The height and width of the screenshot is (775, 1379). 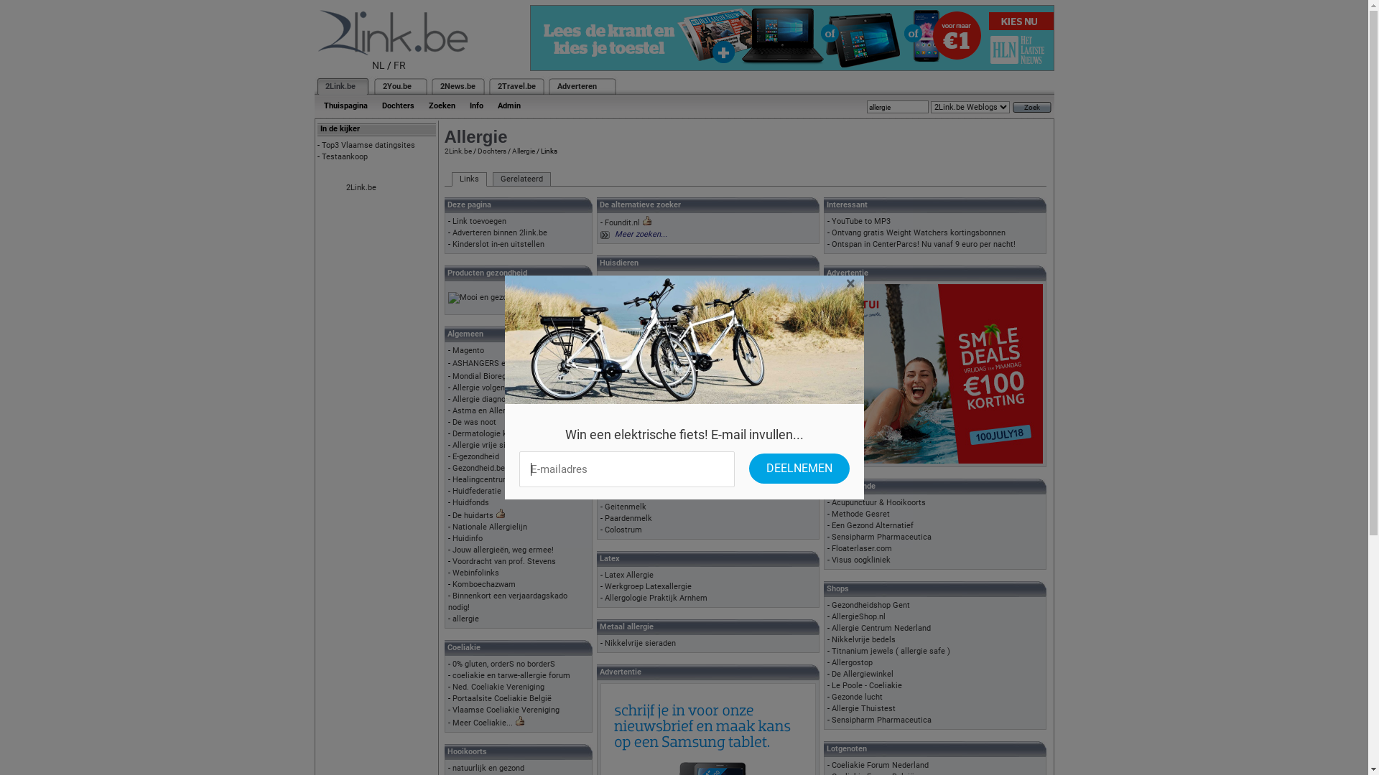 I want to click on Dr. Patrick Sweetlove, so click(x=643, y=347).